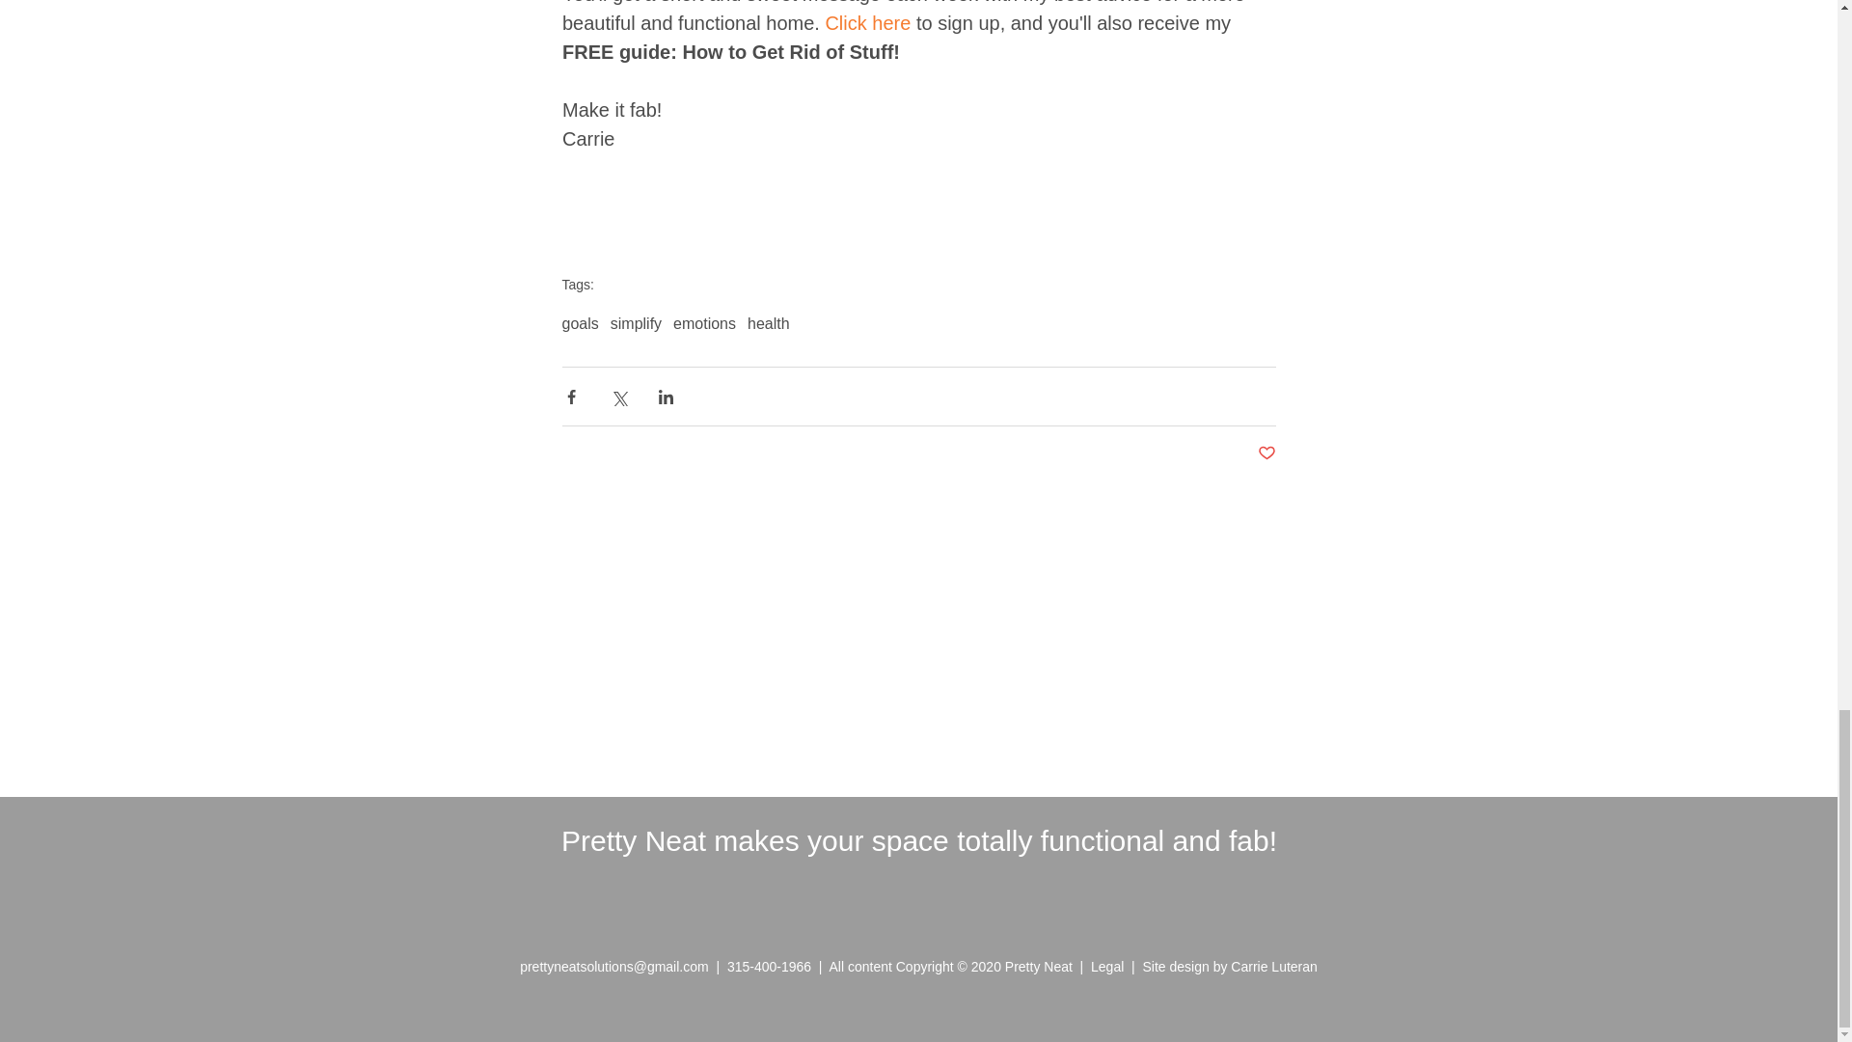 The width and height of the screenshot is (1852, 1042). I want to click on emotions, so click(704, 324).